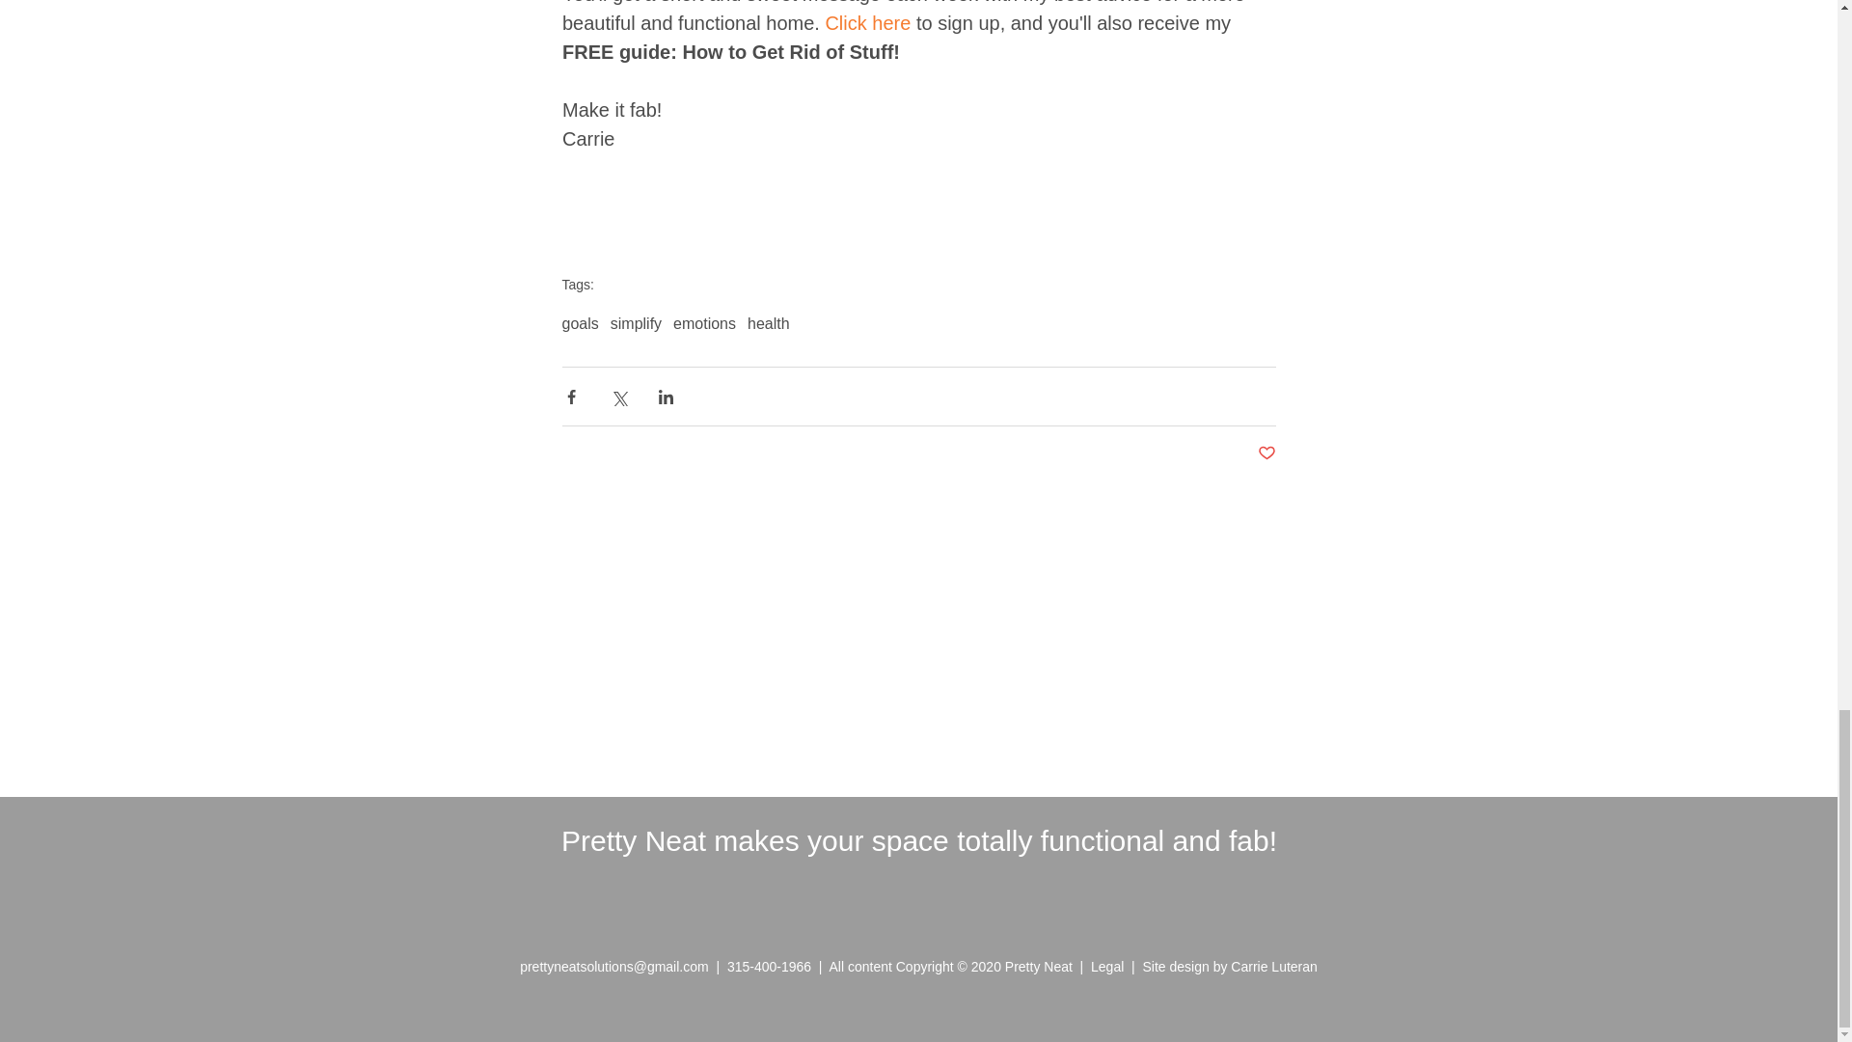 The width and height of the screenshot is (1852, 1042). I want to click on emotions, so click(704, 324).